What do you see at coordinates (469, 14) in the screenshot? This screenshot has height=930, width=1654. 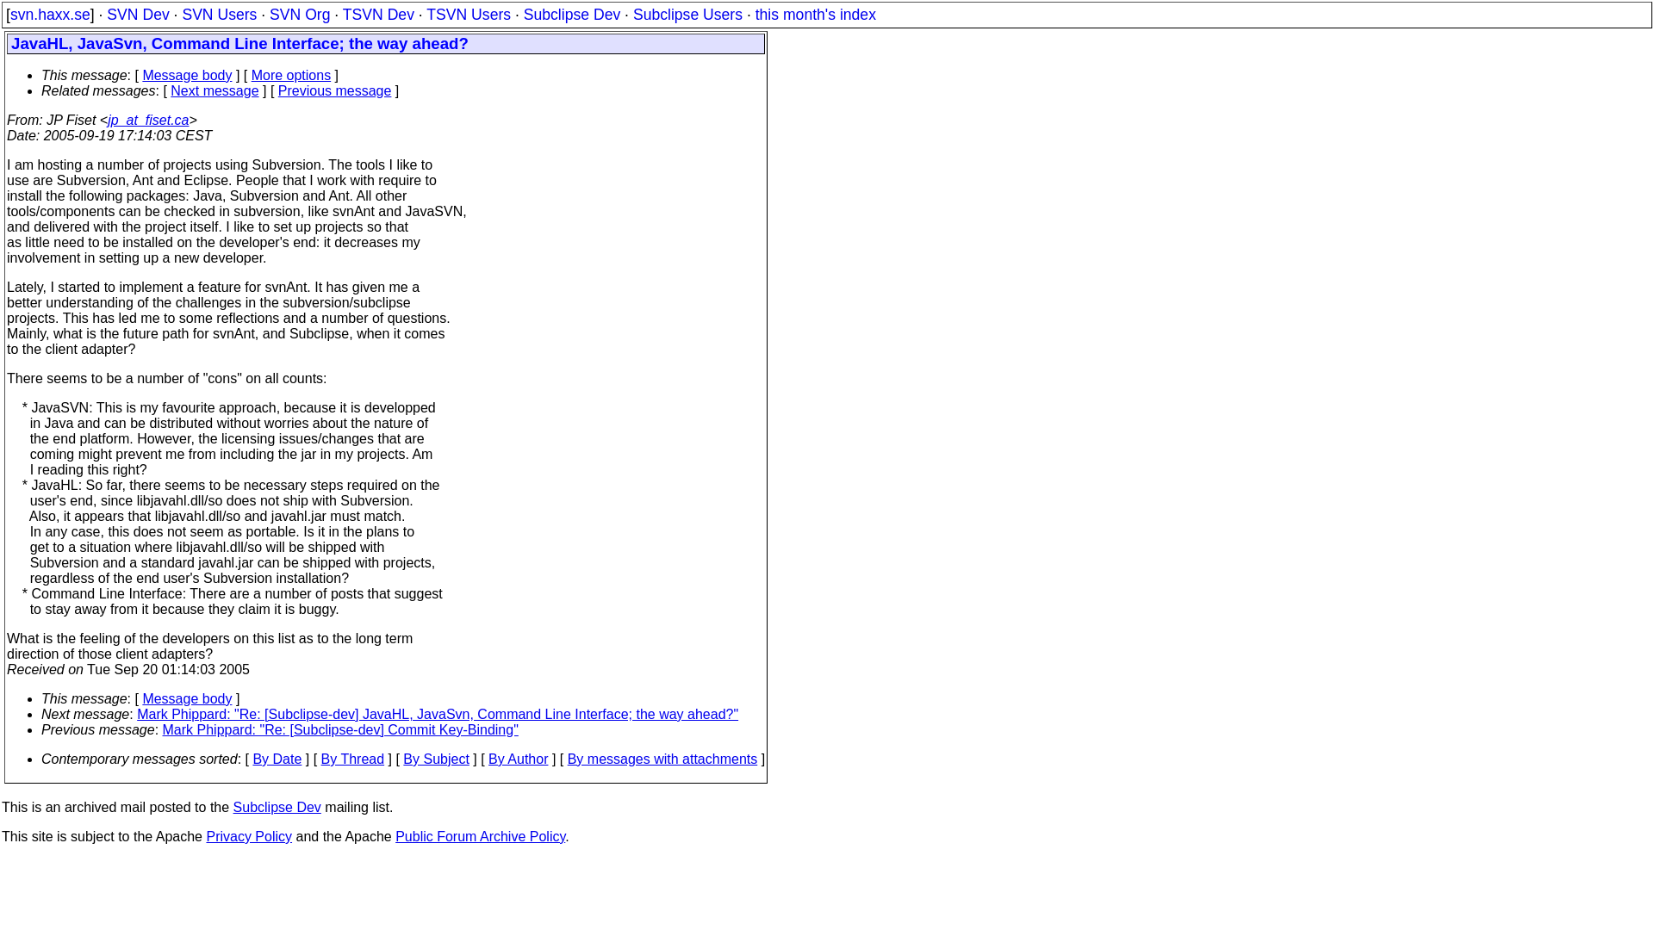 I see `TSVN Users` at bounding box center [469, 14].